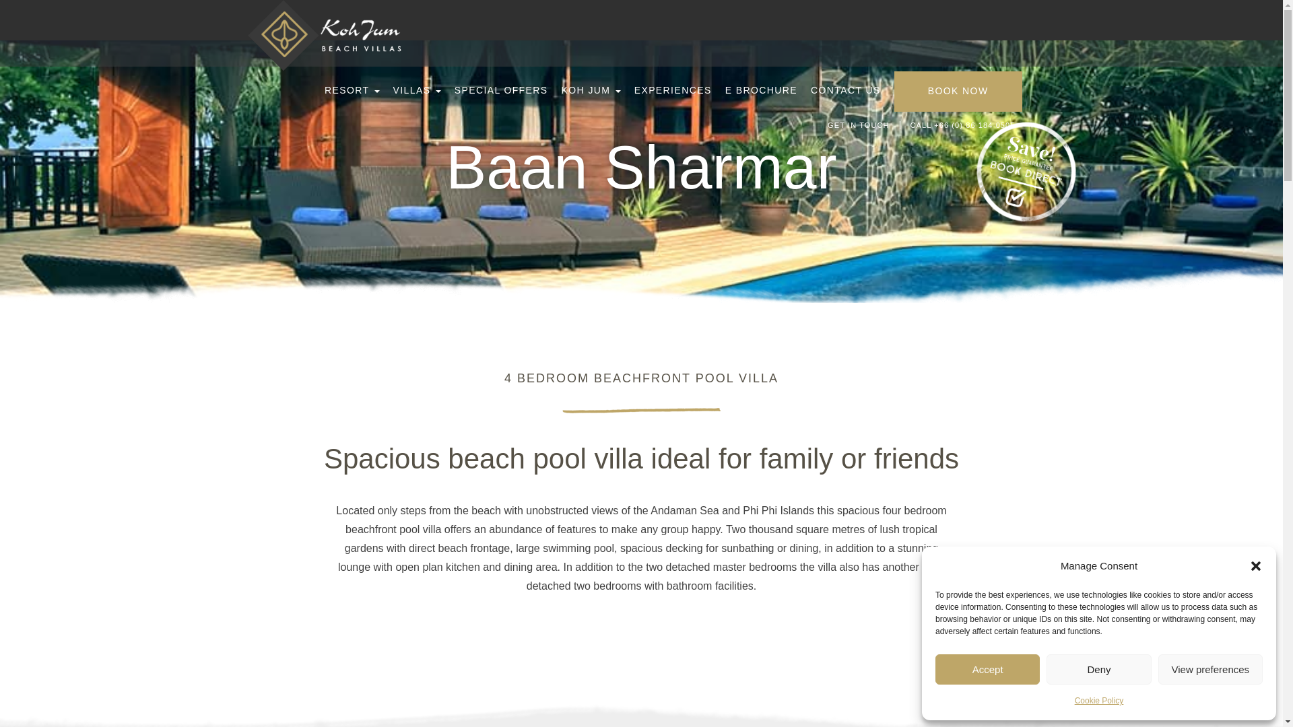 This screenshot has height=727, width=1293. Describe the element at coordinates (1099, 701) in the screenshot. I see `Cookie Policy` at that location.